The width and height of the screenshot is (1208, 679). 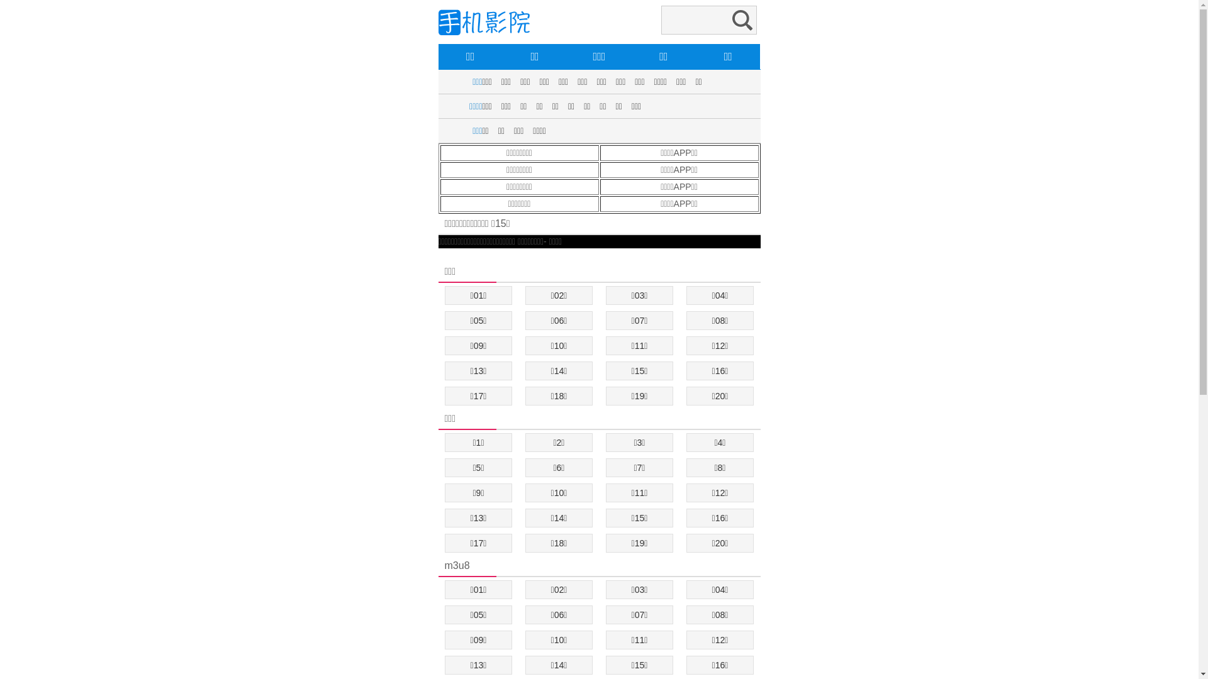 I want to click on  , so click(x=439, y=255).